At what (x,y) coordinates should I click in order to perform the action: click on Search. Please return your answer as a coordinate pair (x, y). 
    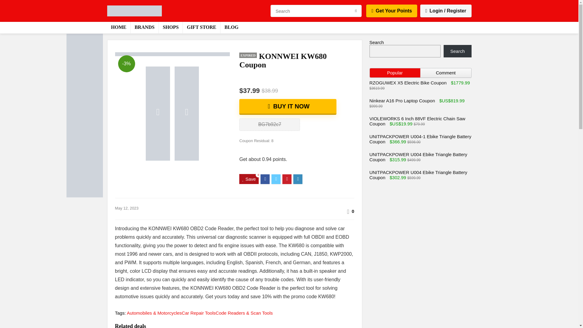
    Looking at the image, I should click on (458, 51).